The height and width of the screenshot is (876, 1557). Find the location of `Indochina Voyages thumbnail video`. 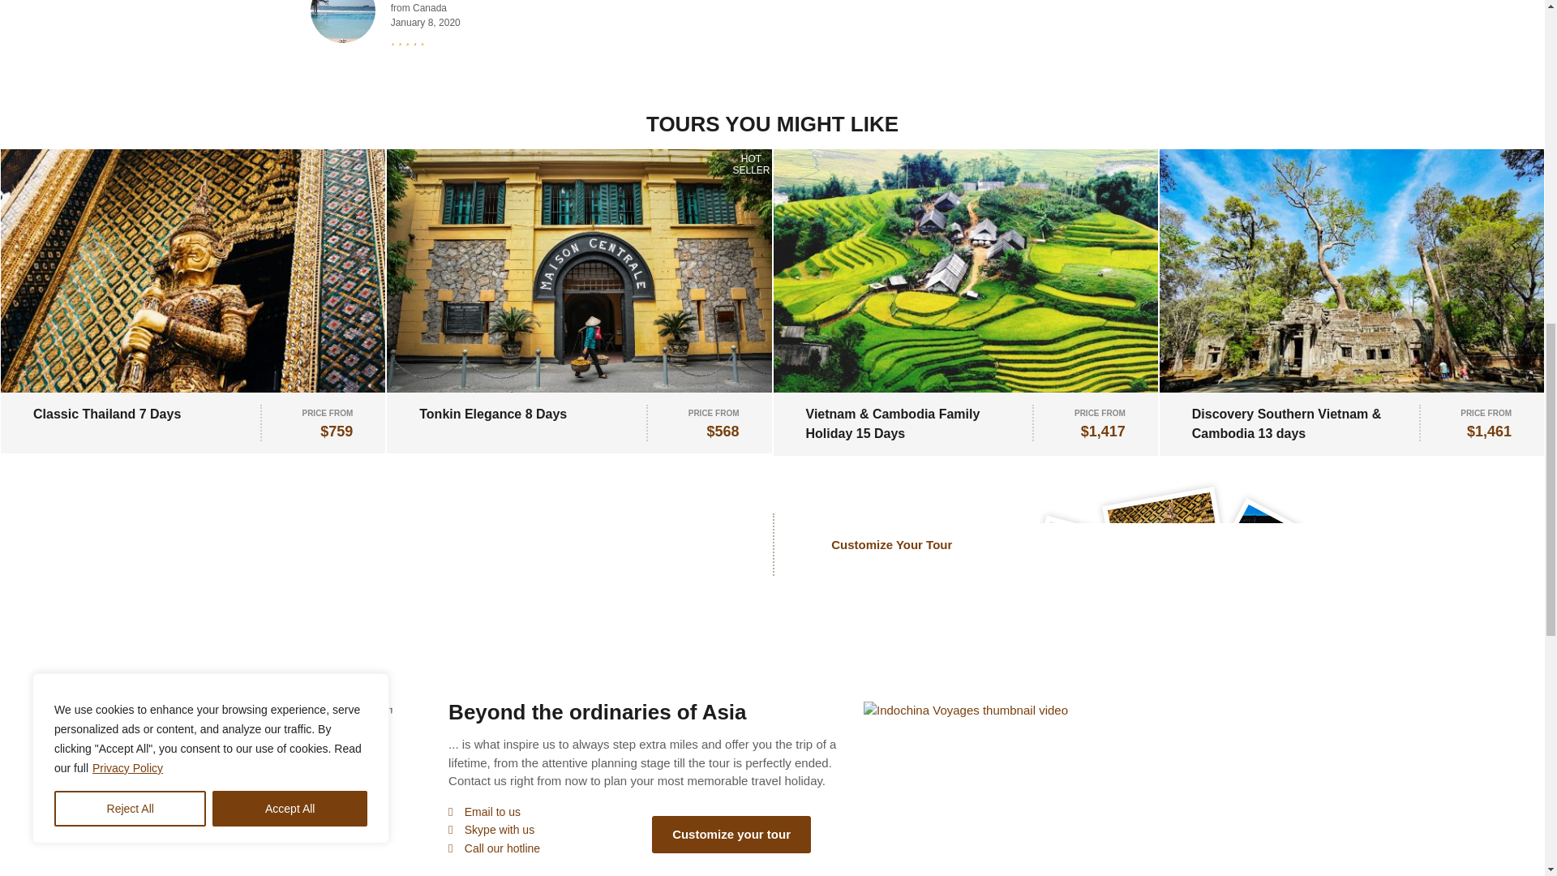

Indochina Voyages thumbnail video is located at coordinates (966, 709).